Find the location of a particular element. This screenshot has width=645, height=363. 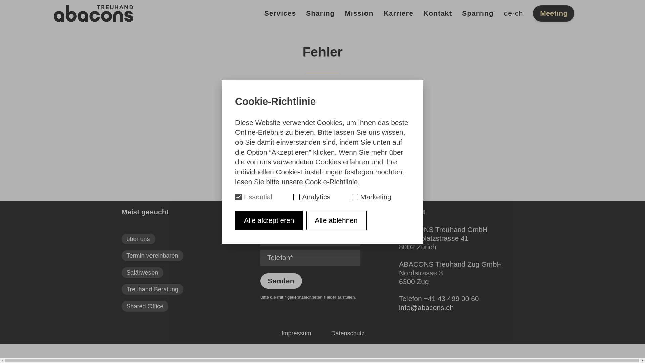

Meeting is located at coordinates (554, 13).